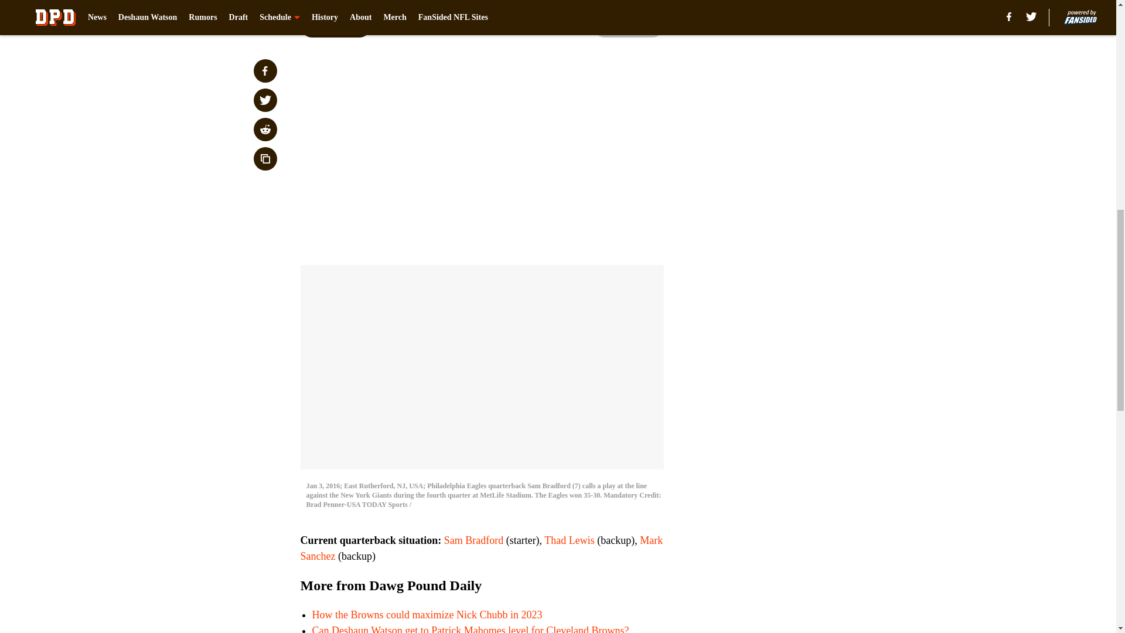 Image resolution: width=1125 pixels, height=633 pixels. Describe the element at coordinates (569, 540) in the screenshot. I see `Thad Lewis` at that location.